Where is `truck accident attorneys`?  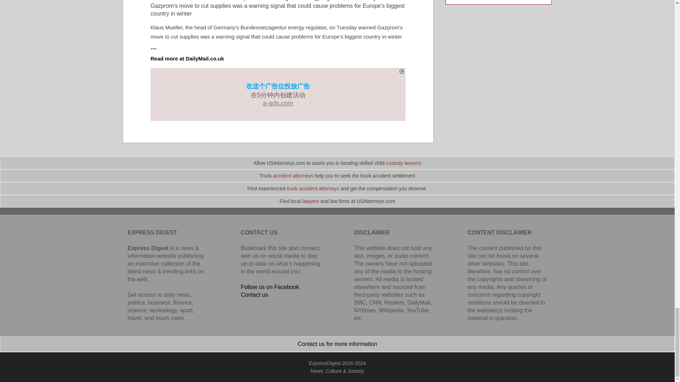
truck accident attorneys is located at coordinates (313, 188).